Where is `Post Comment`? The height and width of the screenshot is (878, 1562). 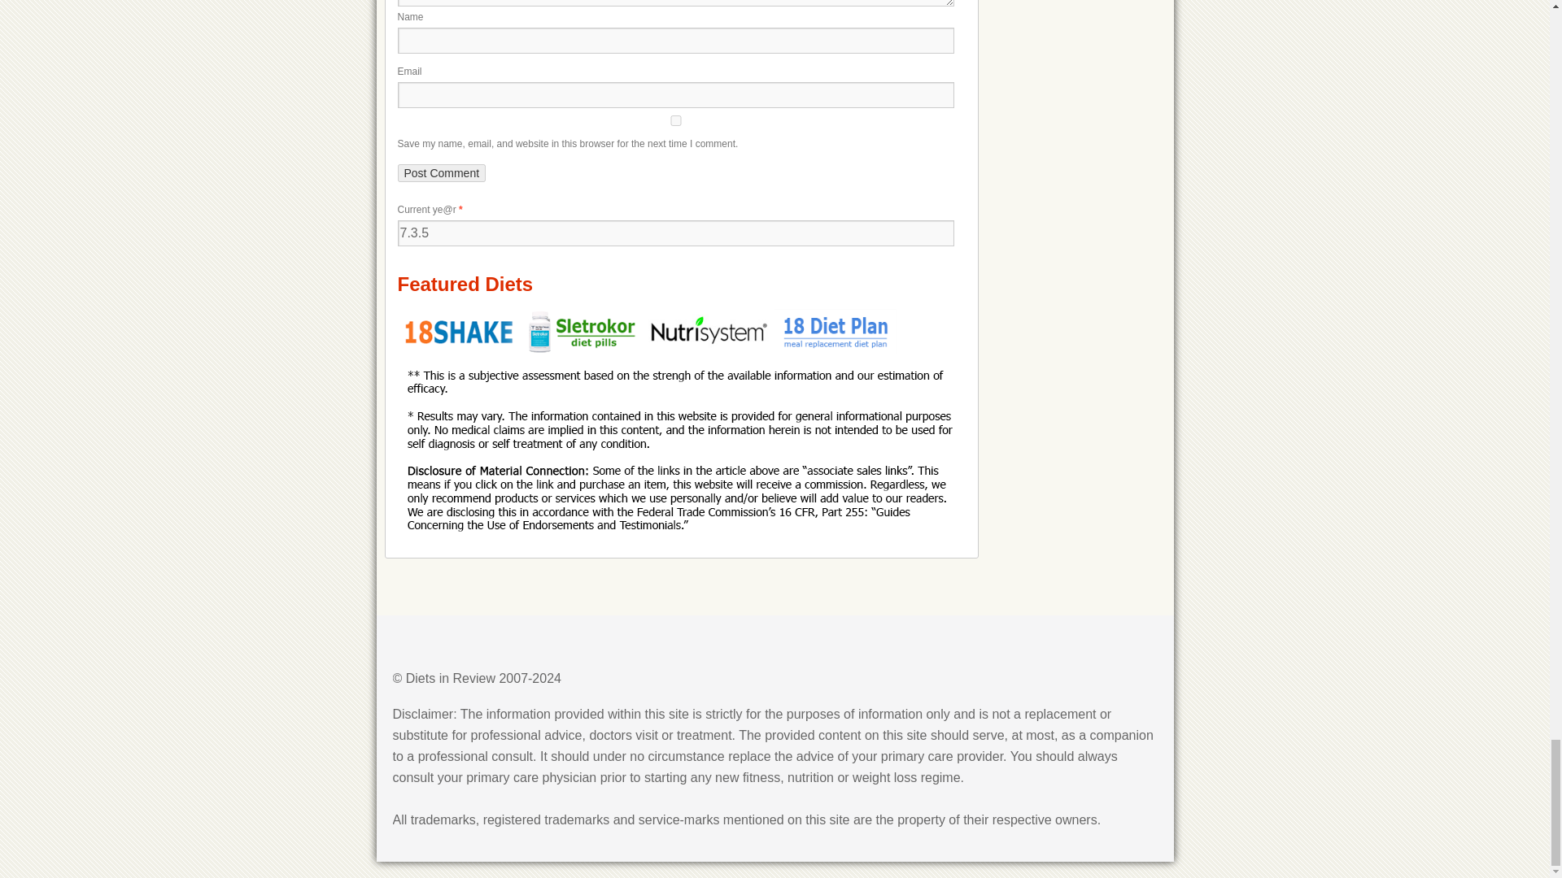
Post Comment is located at coordinates (441, 172).